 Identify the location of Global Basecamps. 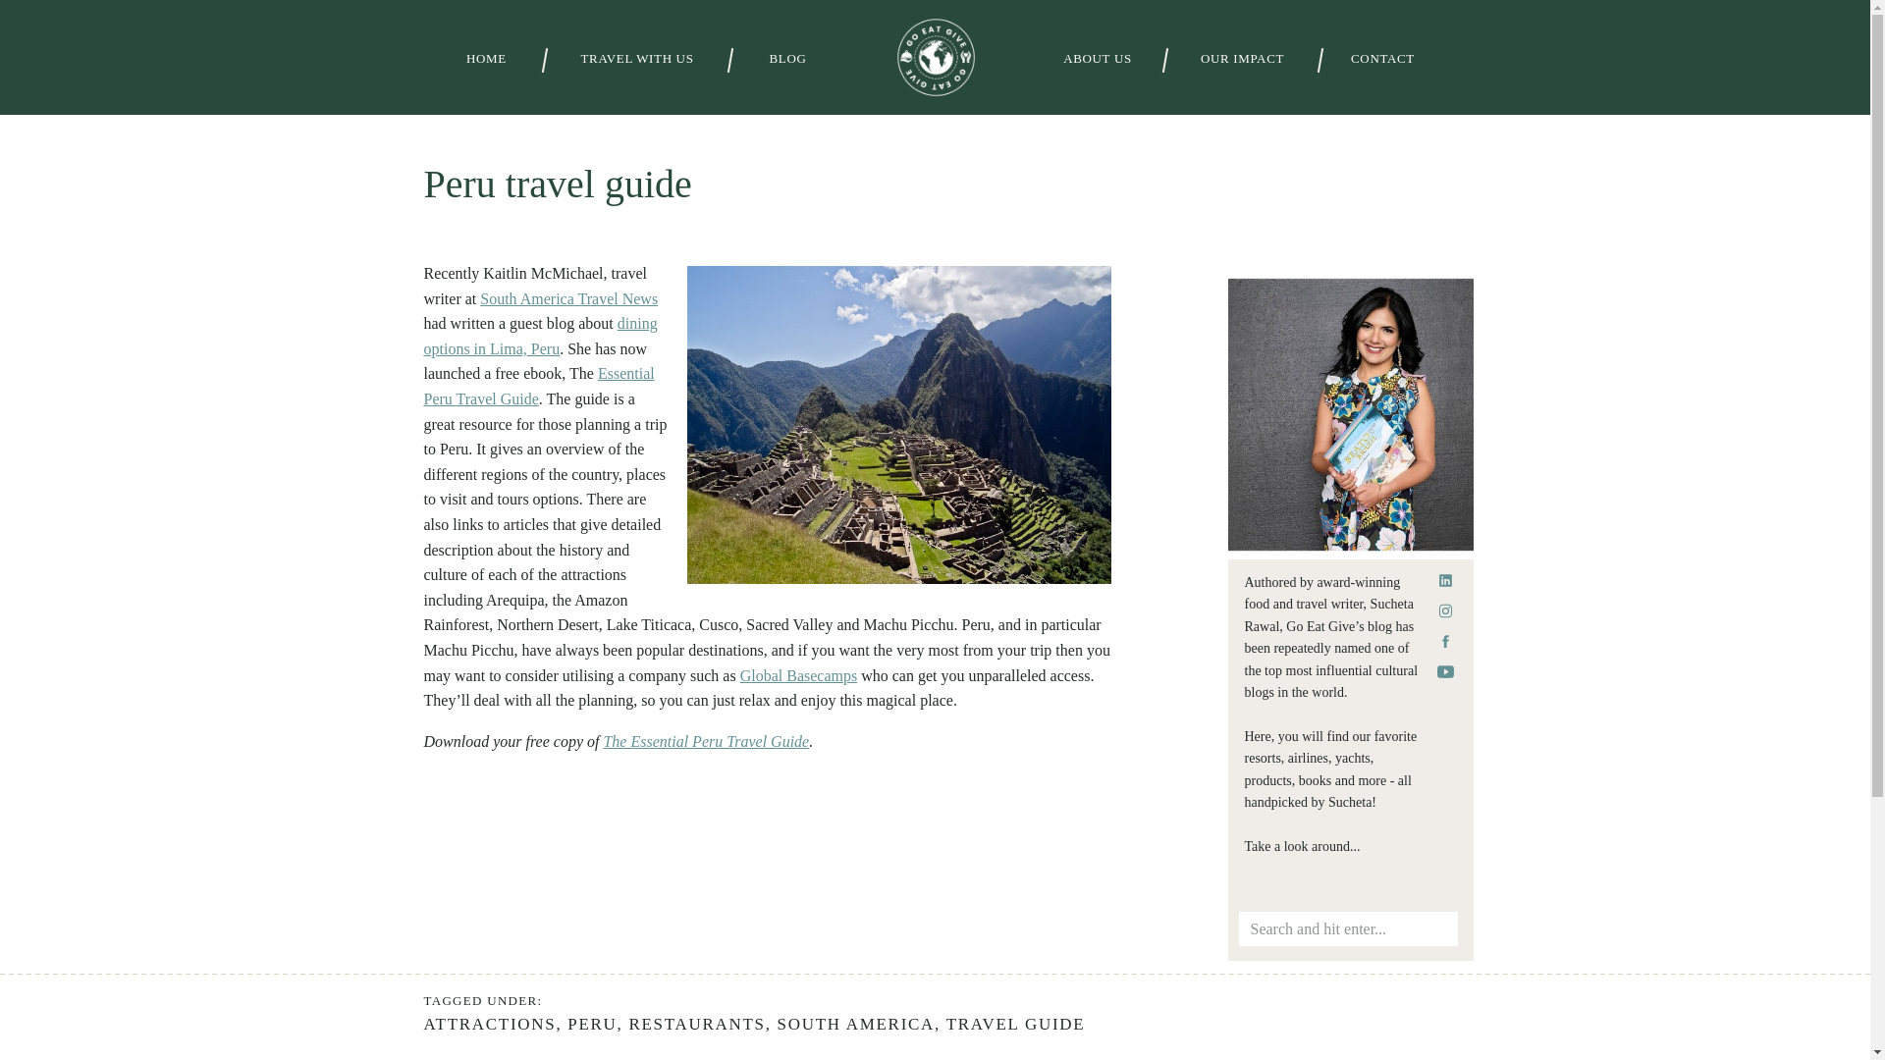
(799, 675).